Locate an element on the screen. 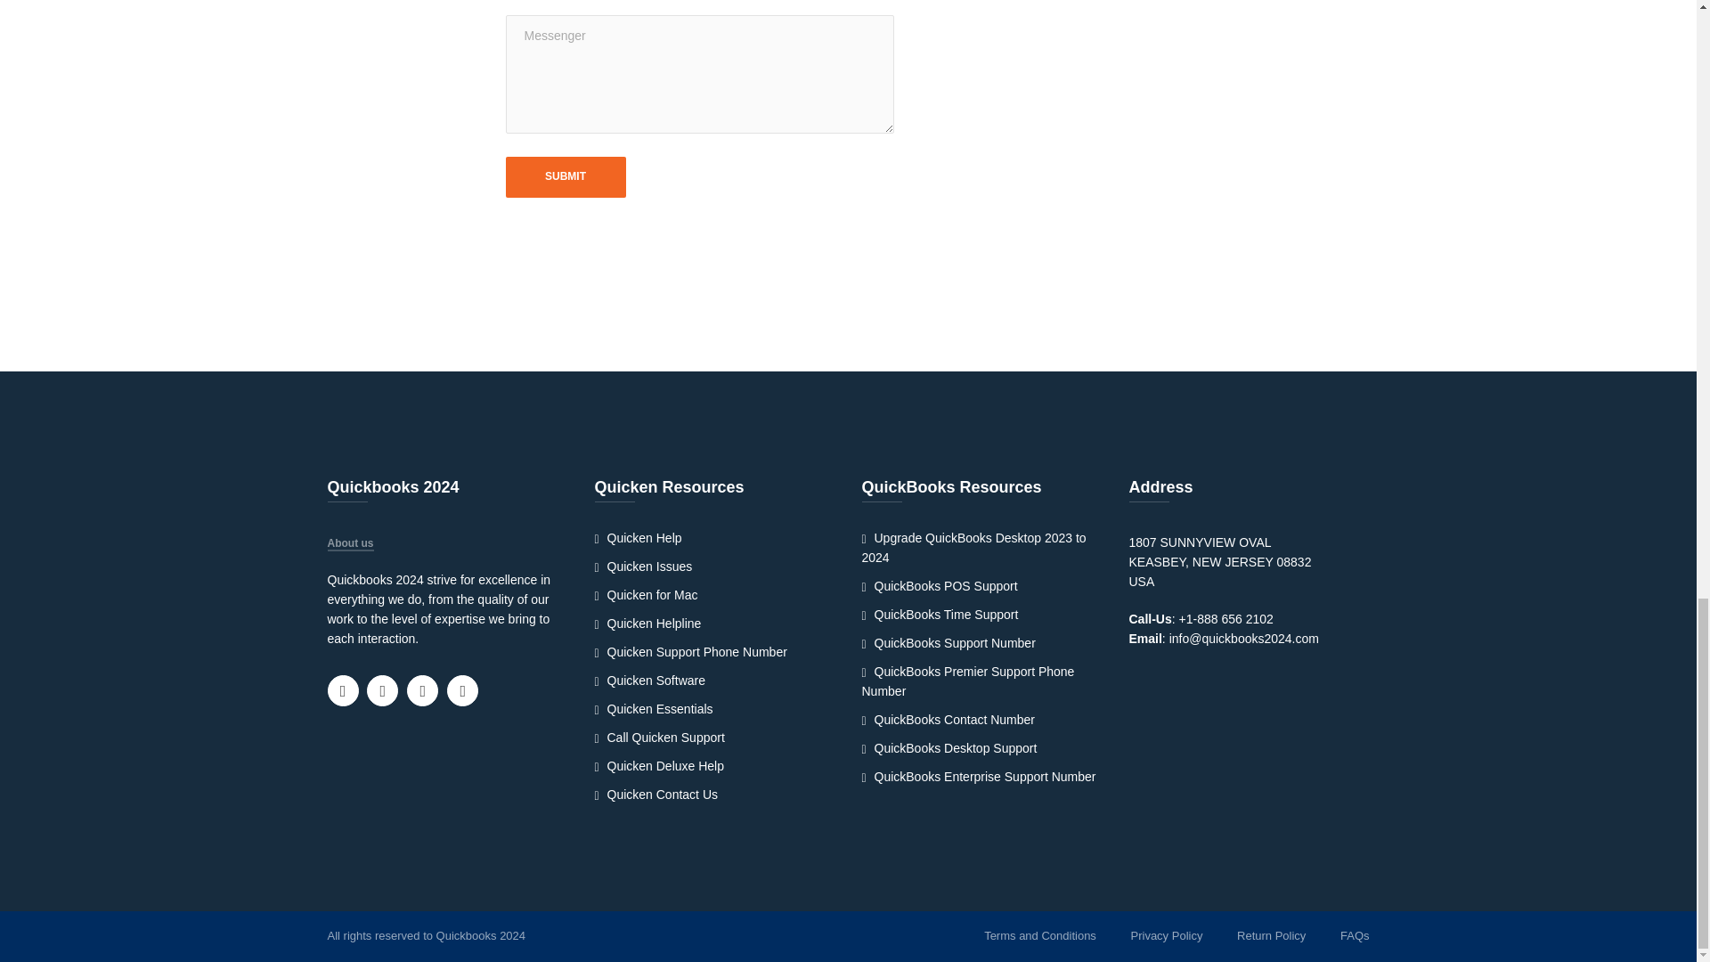  Quicken Issues is located at coordinates (643, 566).